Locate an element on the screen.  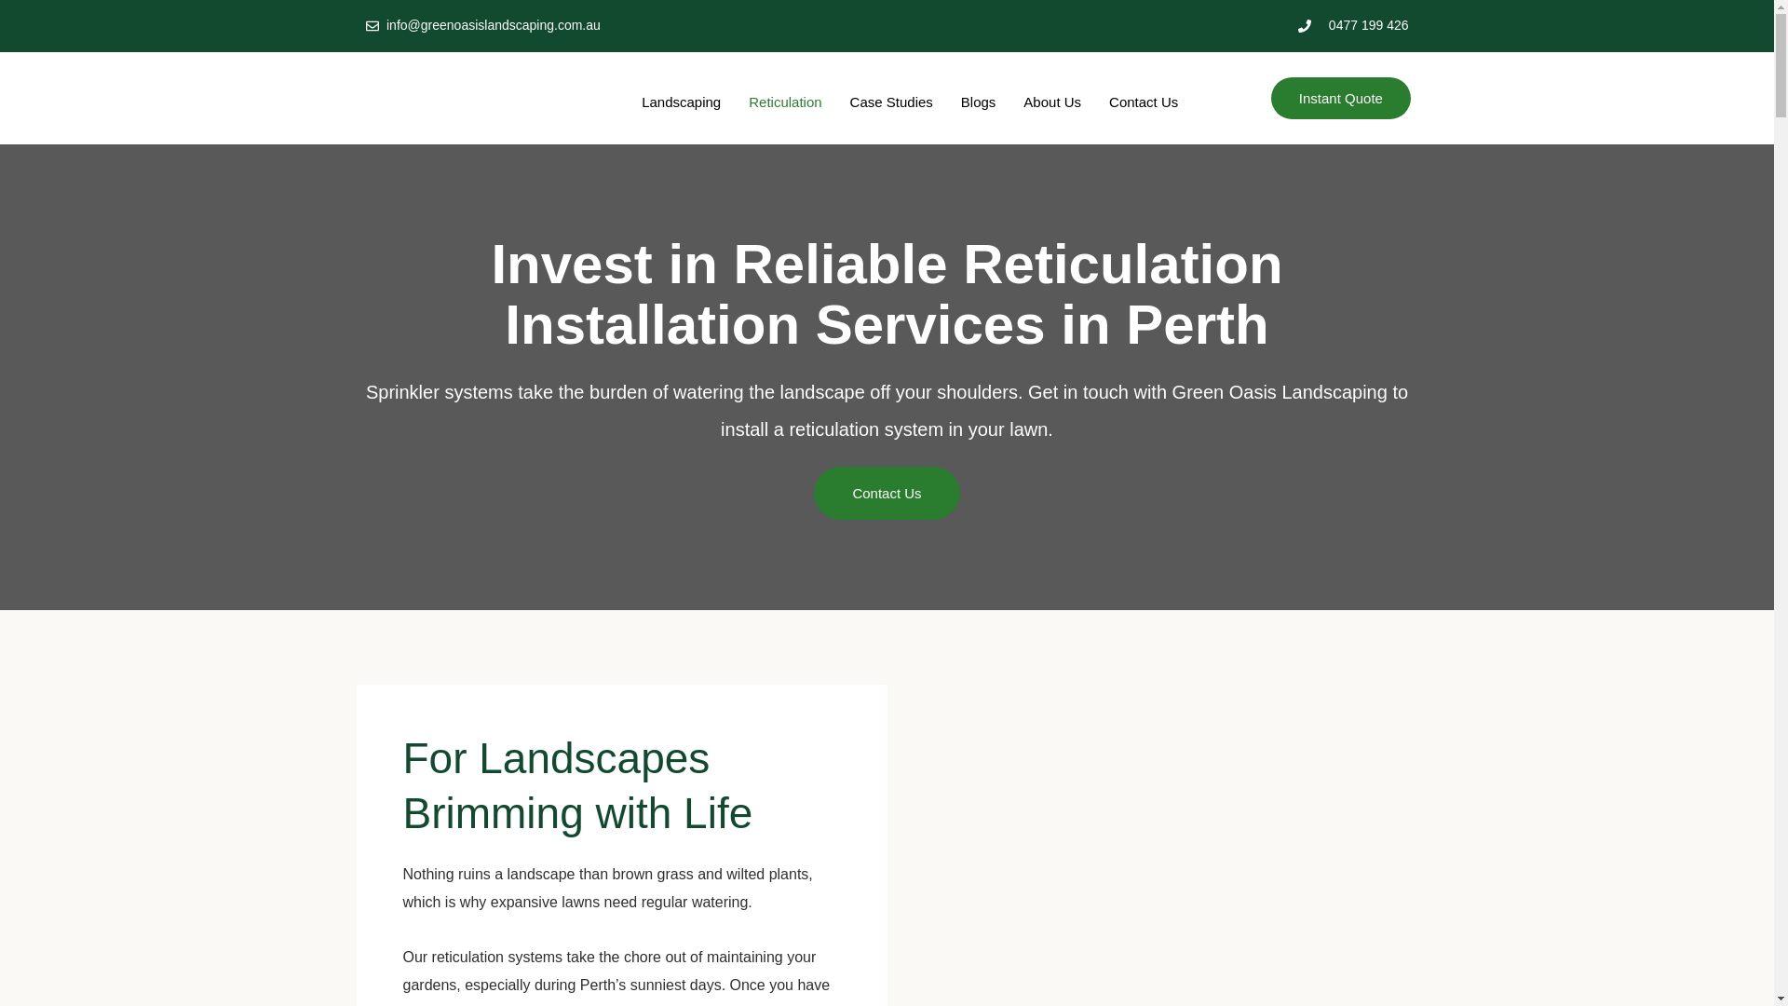
Landscaping is located at coordinates (681, 102).